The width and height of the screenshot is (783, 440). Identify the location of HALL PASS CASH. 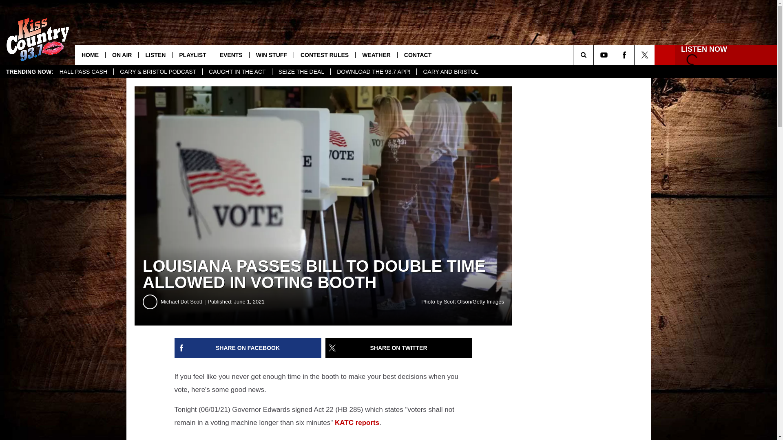
(83, 72).